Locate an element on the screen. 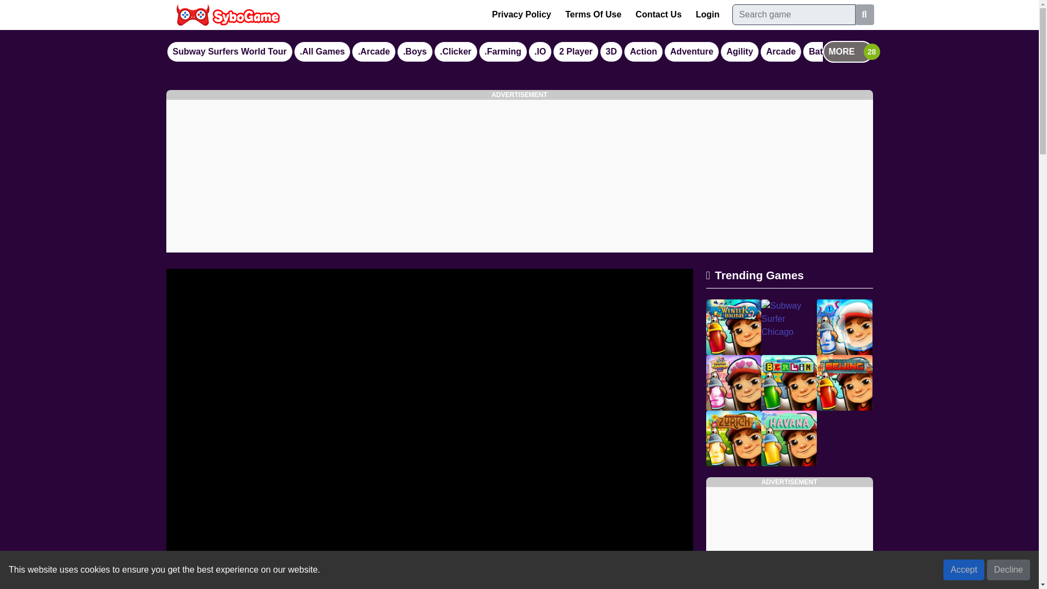  .Farming is located at coordinates (503, 51).